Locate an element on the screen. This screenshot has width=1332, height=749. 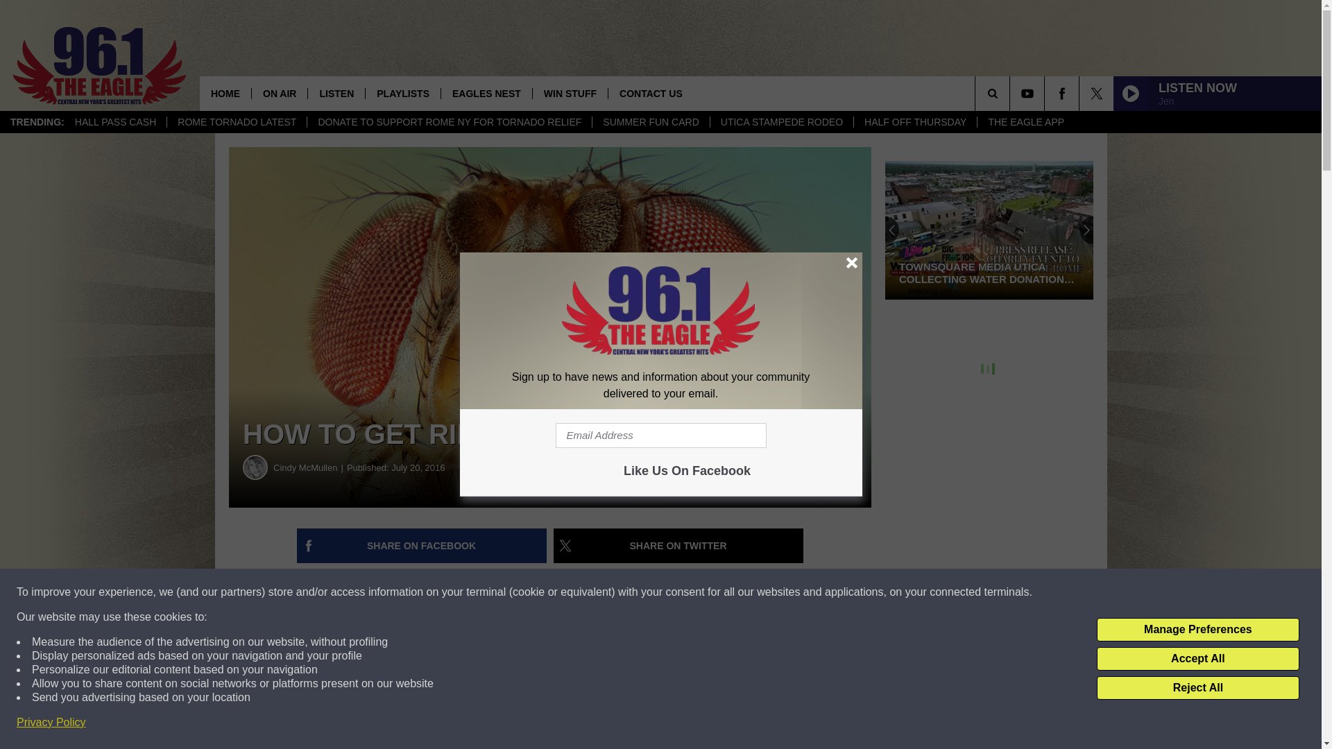
THE EAGLE APP is located at coordinates (1025, 122).